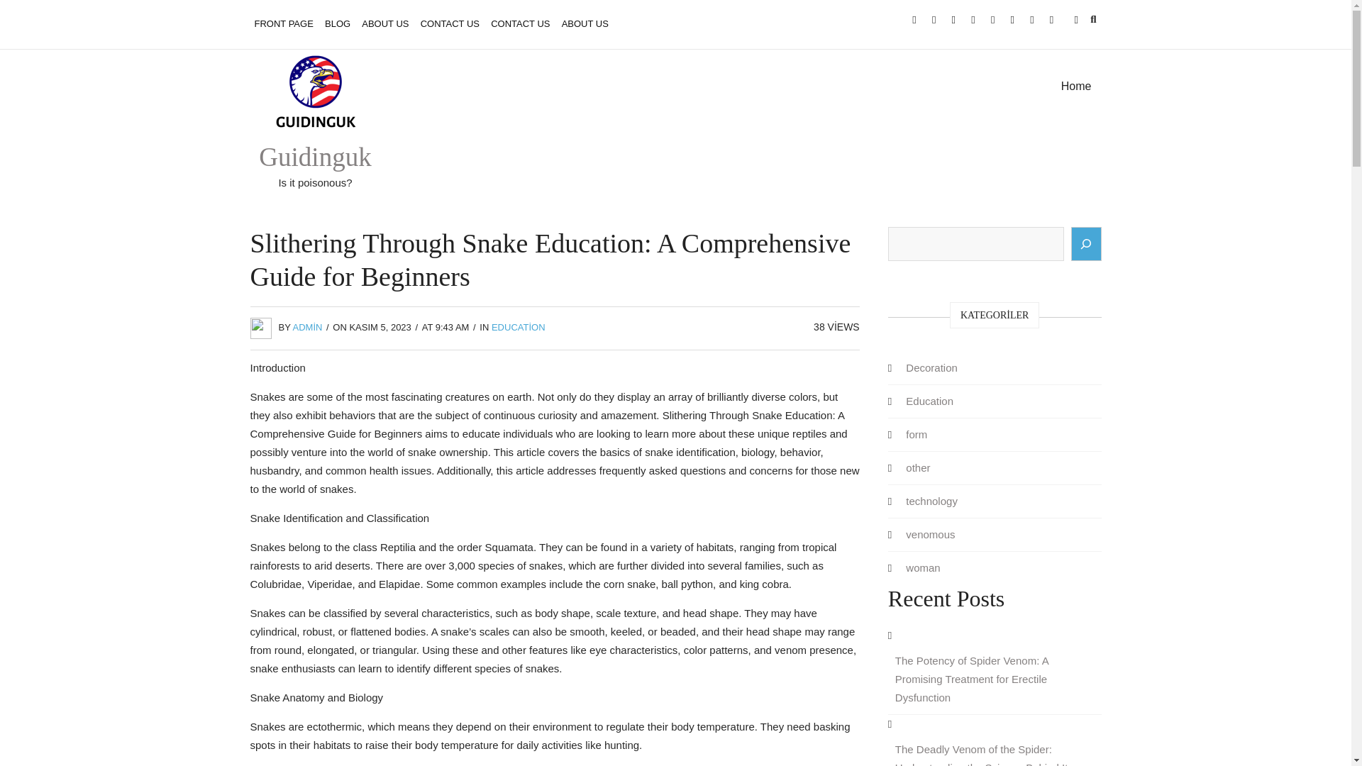 This screenshot has width=1362, height=766. What do you see at coordinates (314, 156) in the screenshot?
I see `Guidinguk` at bounding box center [314, 156].